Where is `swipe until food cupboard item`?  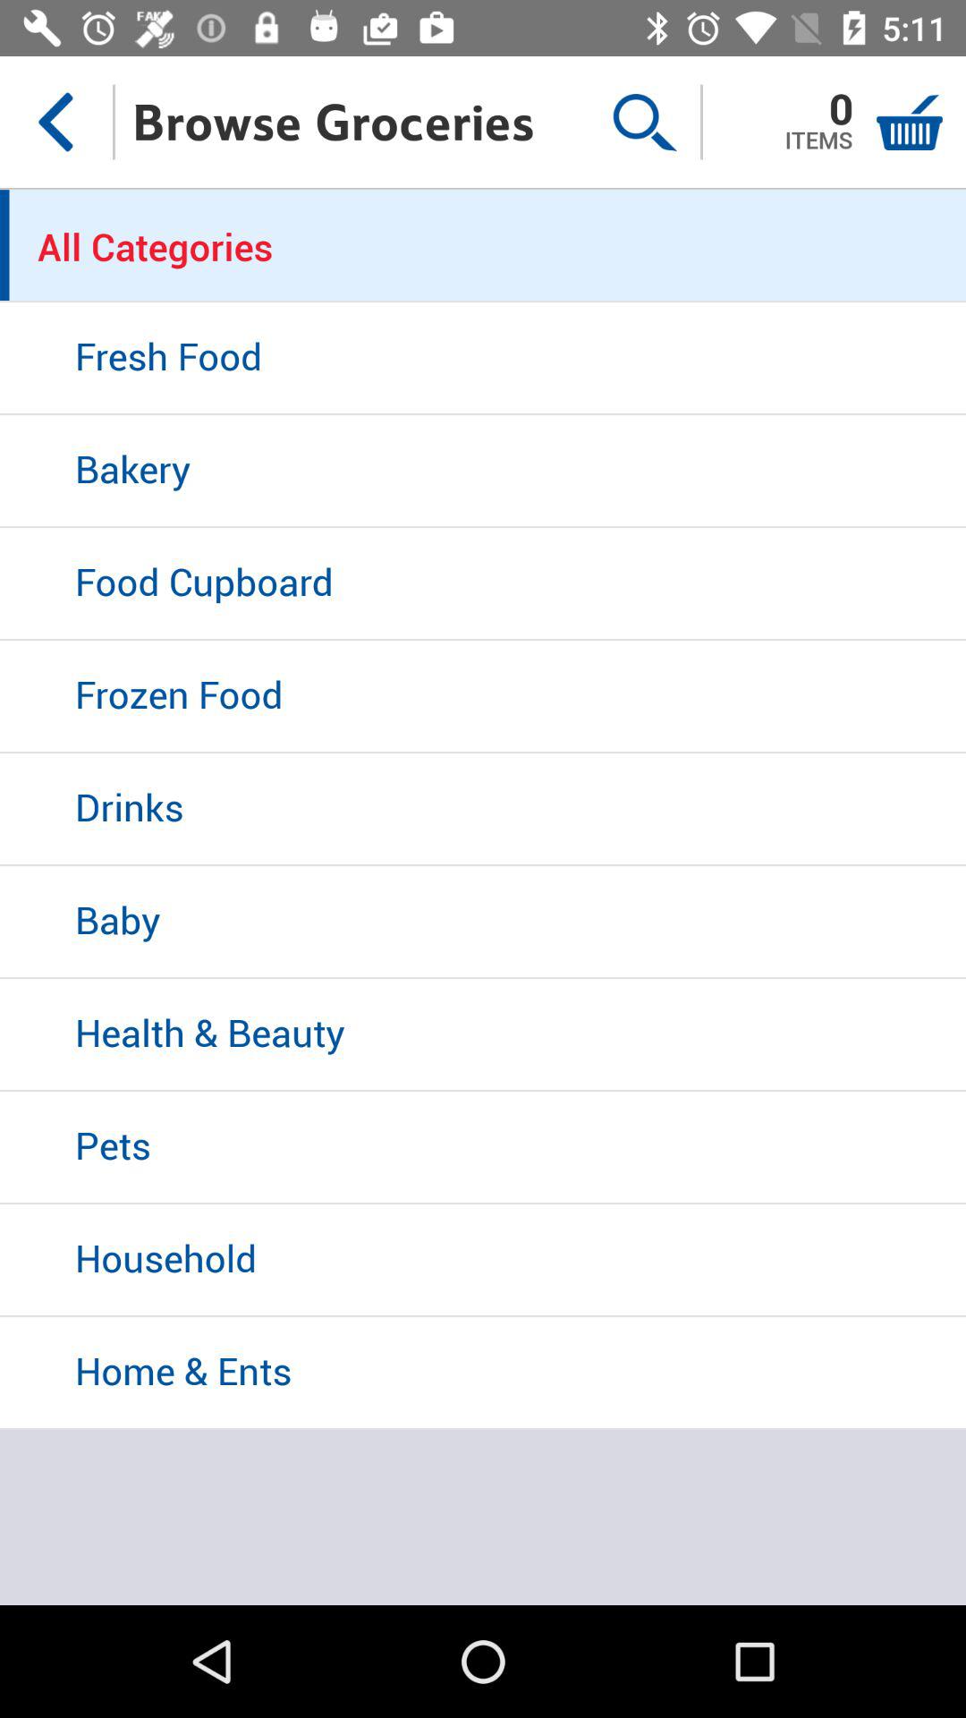
swipe until food cupboard item is located at coordinates (483, 584).